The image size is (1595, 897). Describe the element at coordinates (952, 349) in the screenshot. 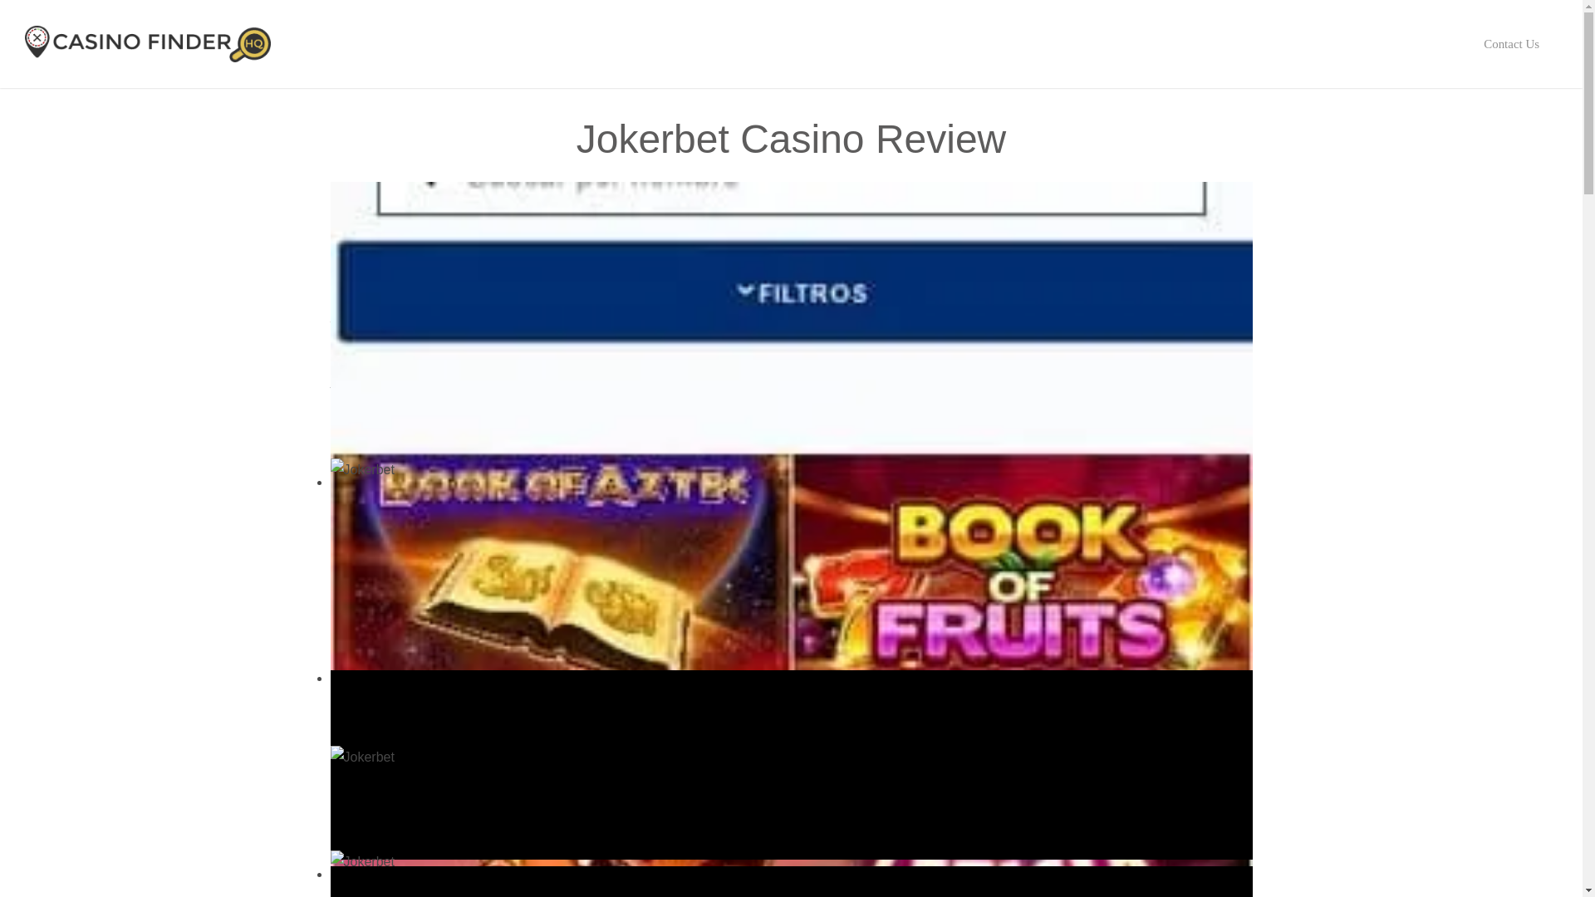

I see `Spain` at that location.